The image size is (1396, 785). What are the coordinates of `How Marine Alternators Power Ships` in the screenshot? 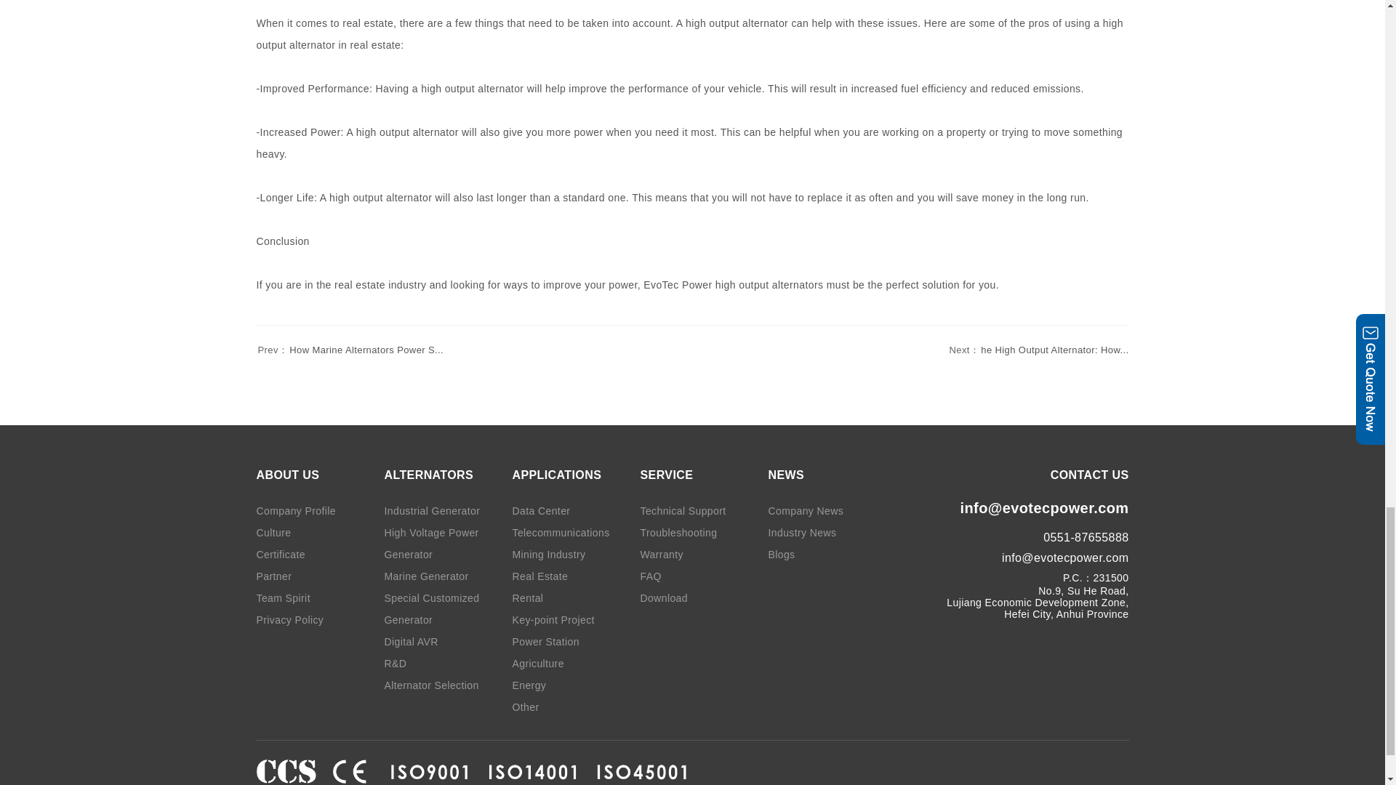 It's located at (349, 350).